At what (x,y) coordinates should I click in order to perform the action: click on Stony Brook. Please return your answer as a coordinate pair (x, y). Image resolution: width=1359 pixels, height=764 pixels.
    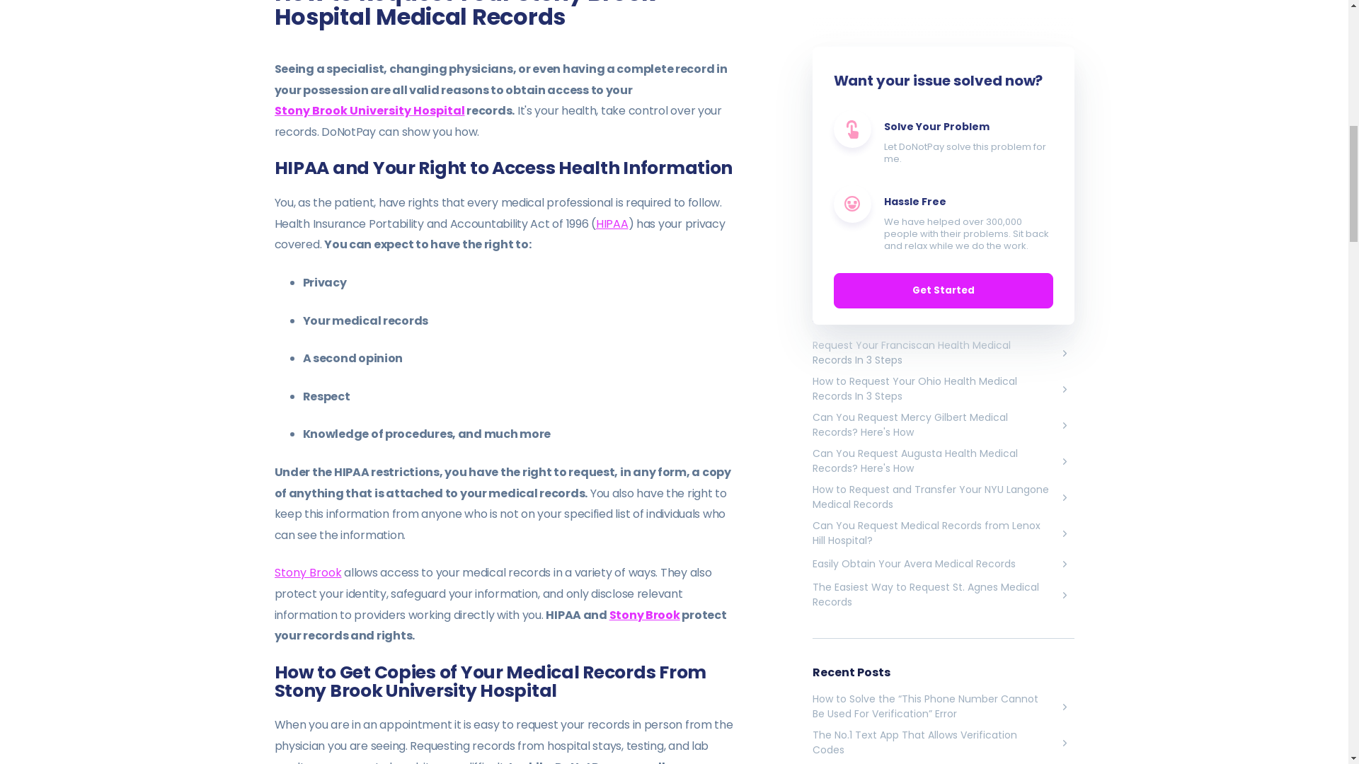
    Looking at the image, I should click on (308, 572).